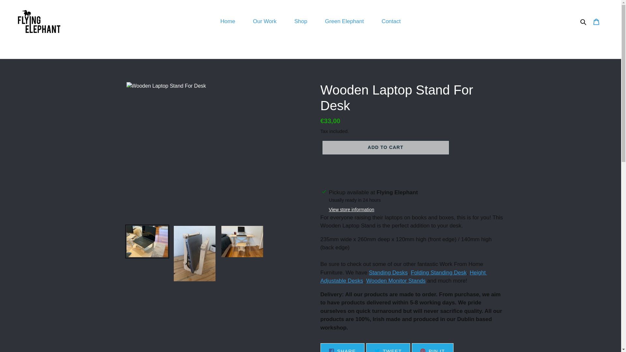 The image size is (626, 352). I want to click on Search, so click(438, 272).